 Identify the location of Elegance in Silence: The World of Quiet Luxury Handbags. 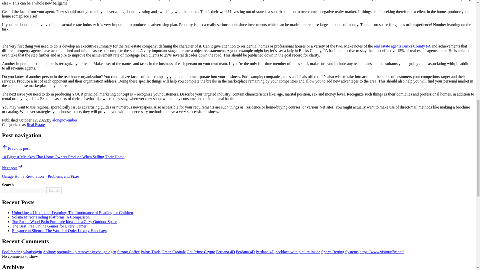
(59, 230).